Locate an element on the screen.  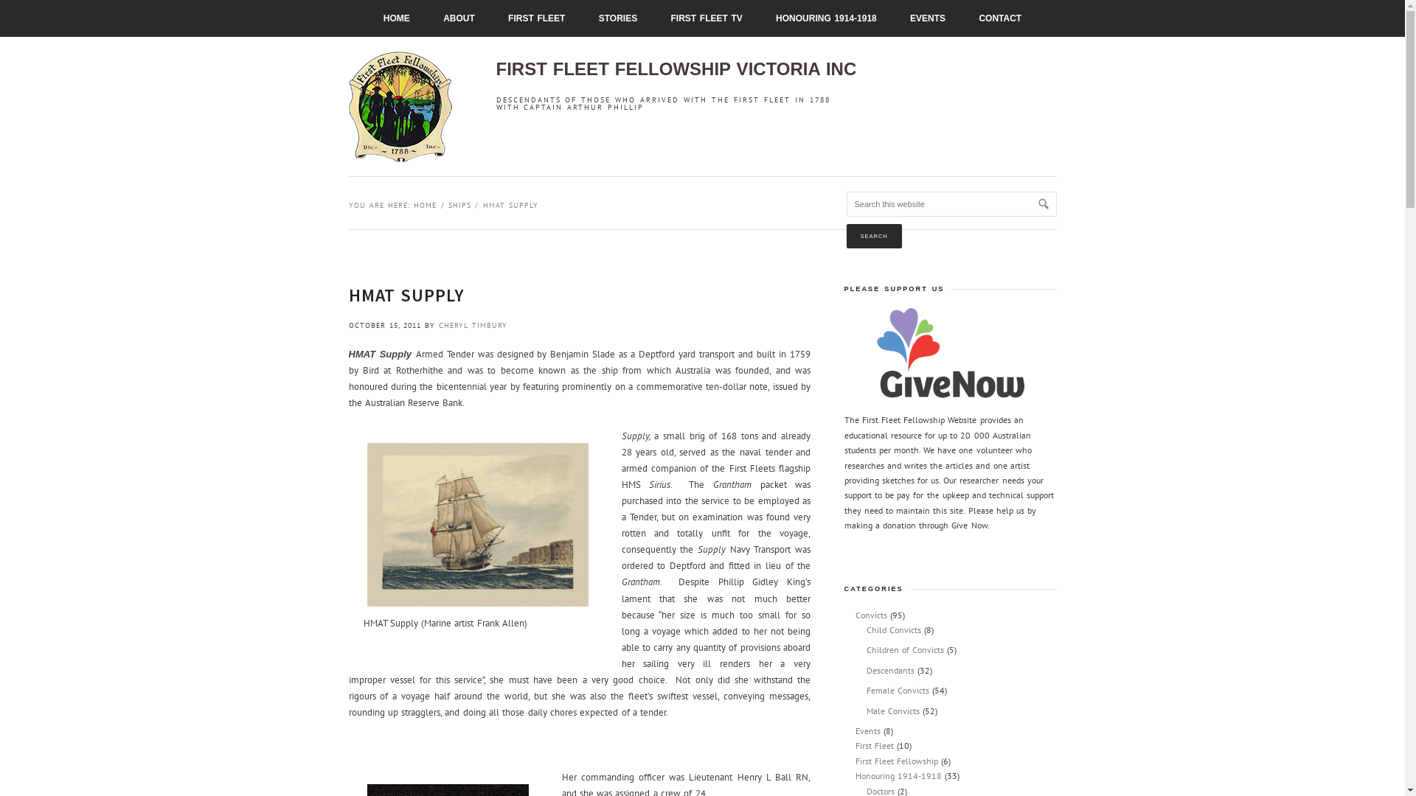
Child Convicts is located at coordinates (893, 629).